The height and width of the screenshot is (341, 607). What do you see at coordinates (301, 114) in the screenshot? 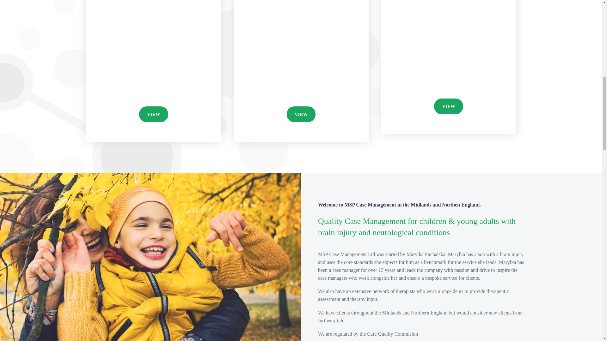
I see `VIEW` at bounding box center [301, 114].